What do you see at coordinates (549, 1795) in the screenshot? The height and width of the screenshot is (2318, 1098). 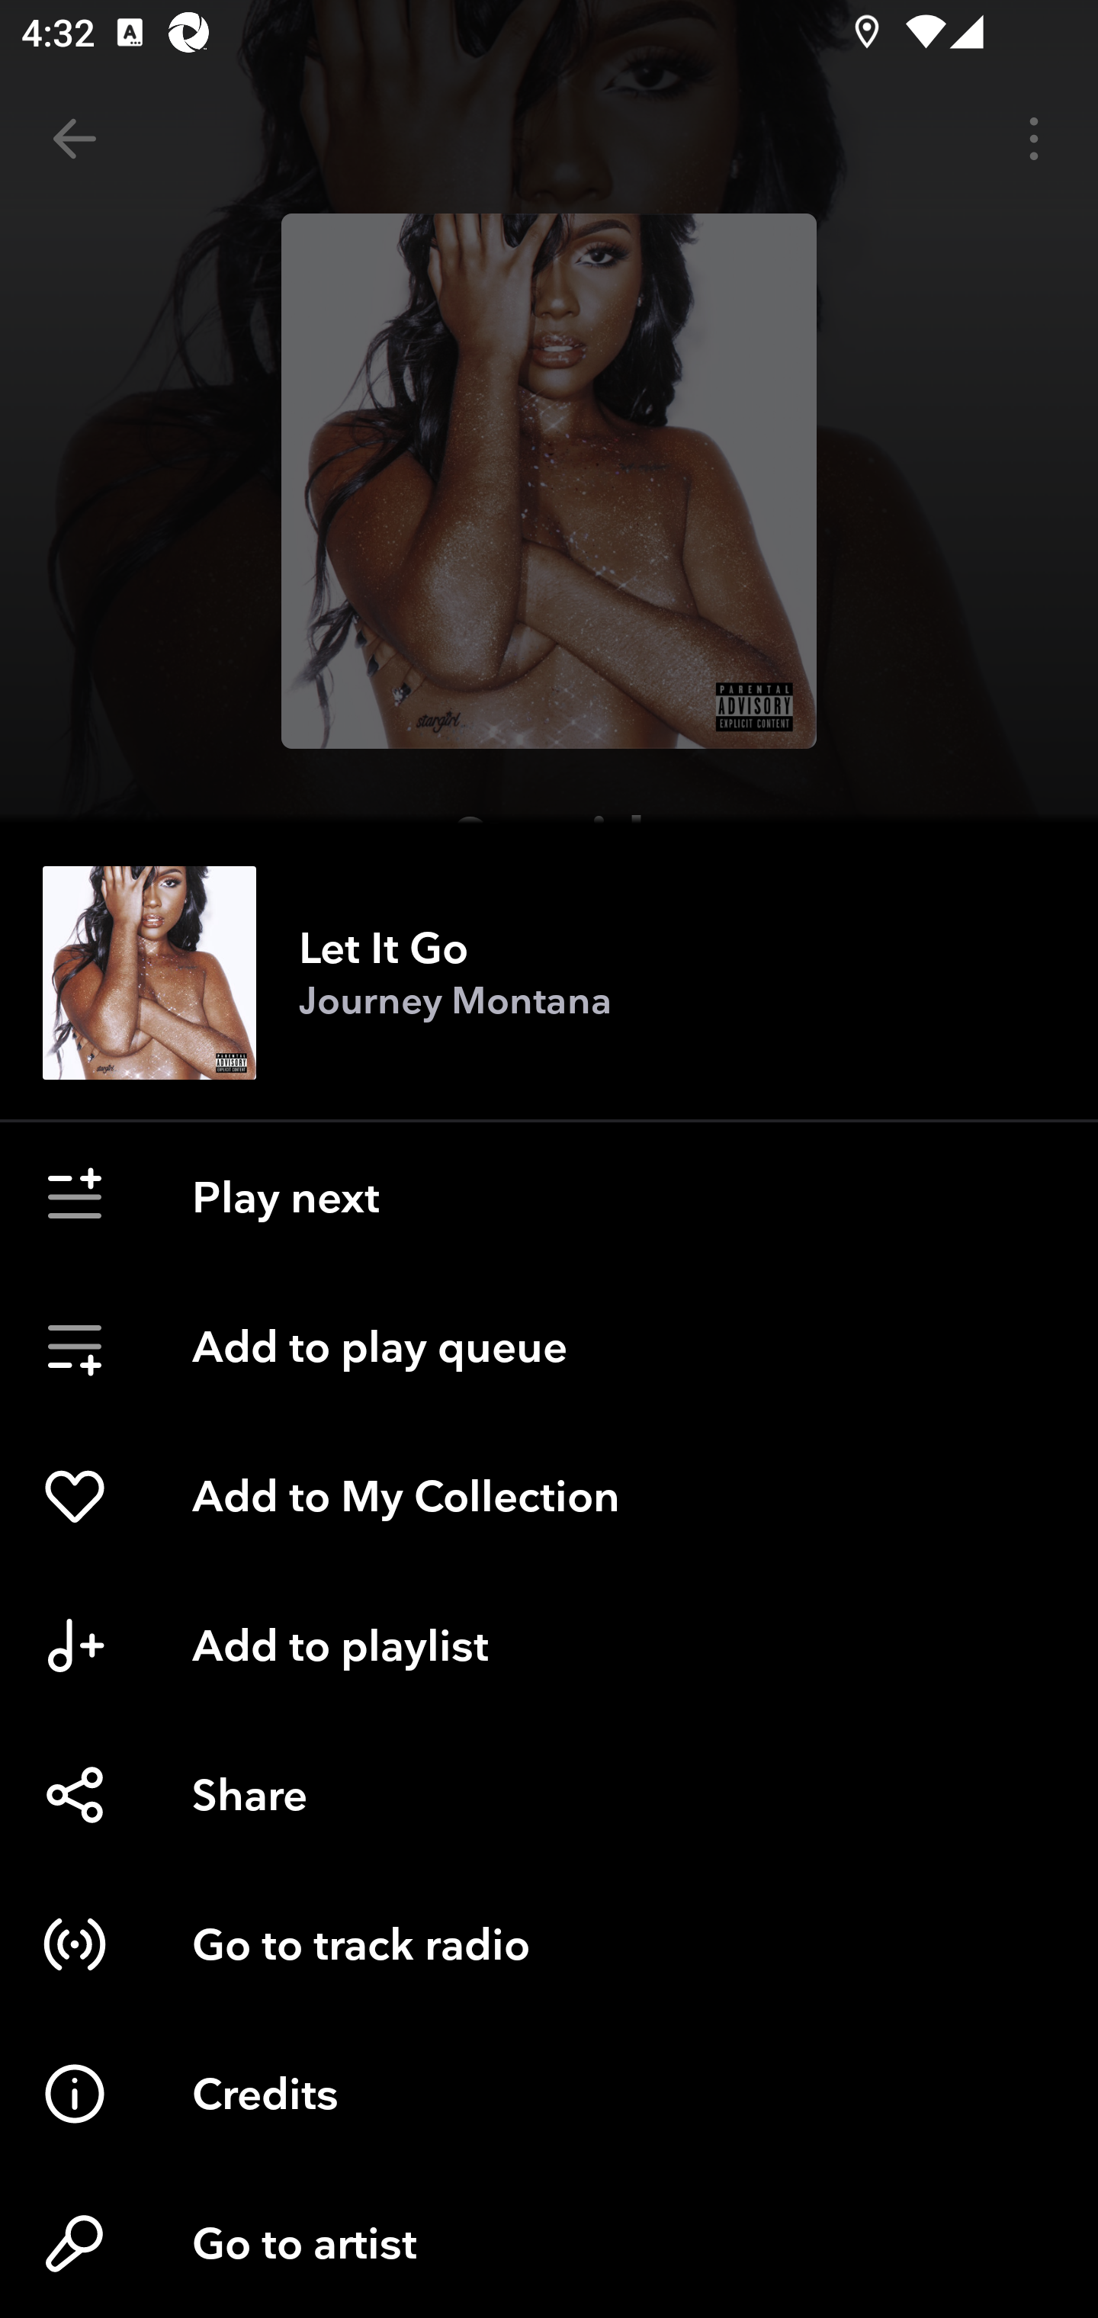 I see `Share` at bounding box center [549, 1795].